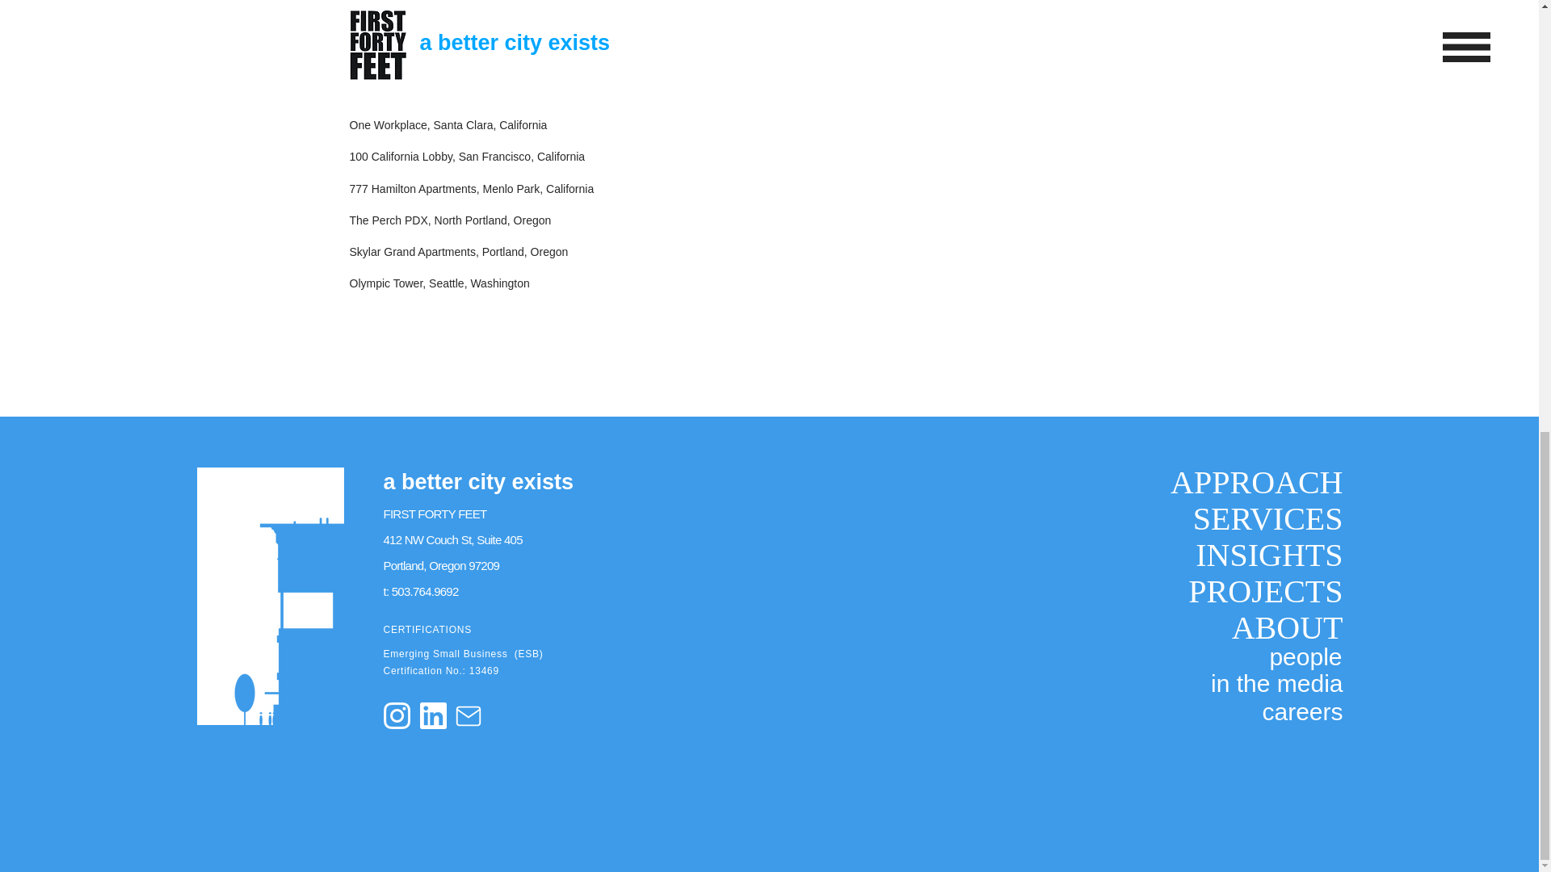  What do you see at coordinates (1278, 711) in the screenshot?
I see `careers` at bounding box center [1278, 711].